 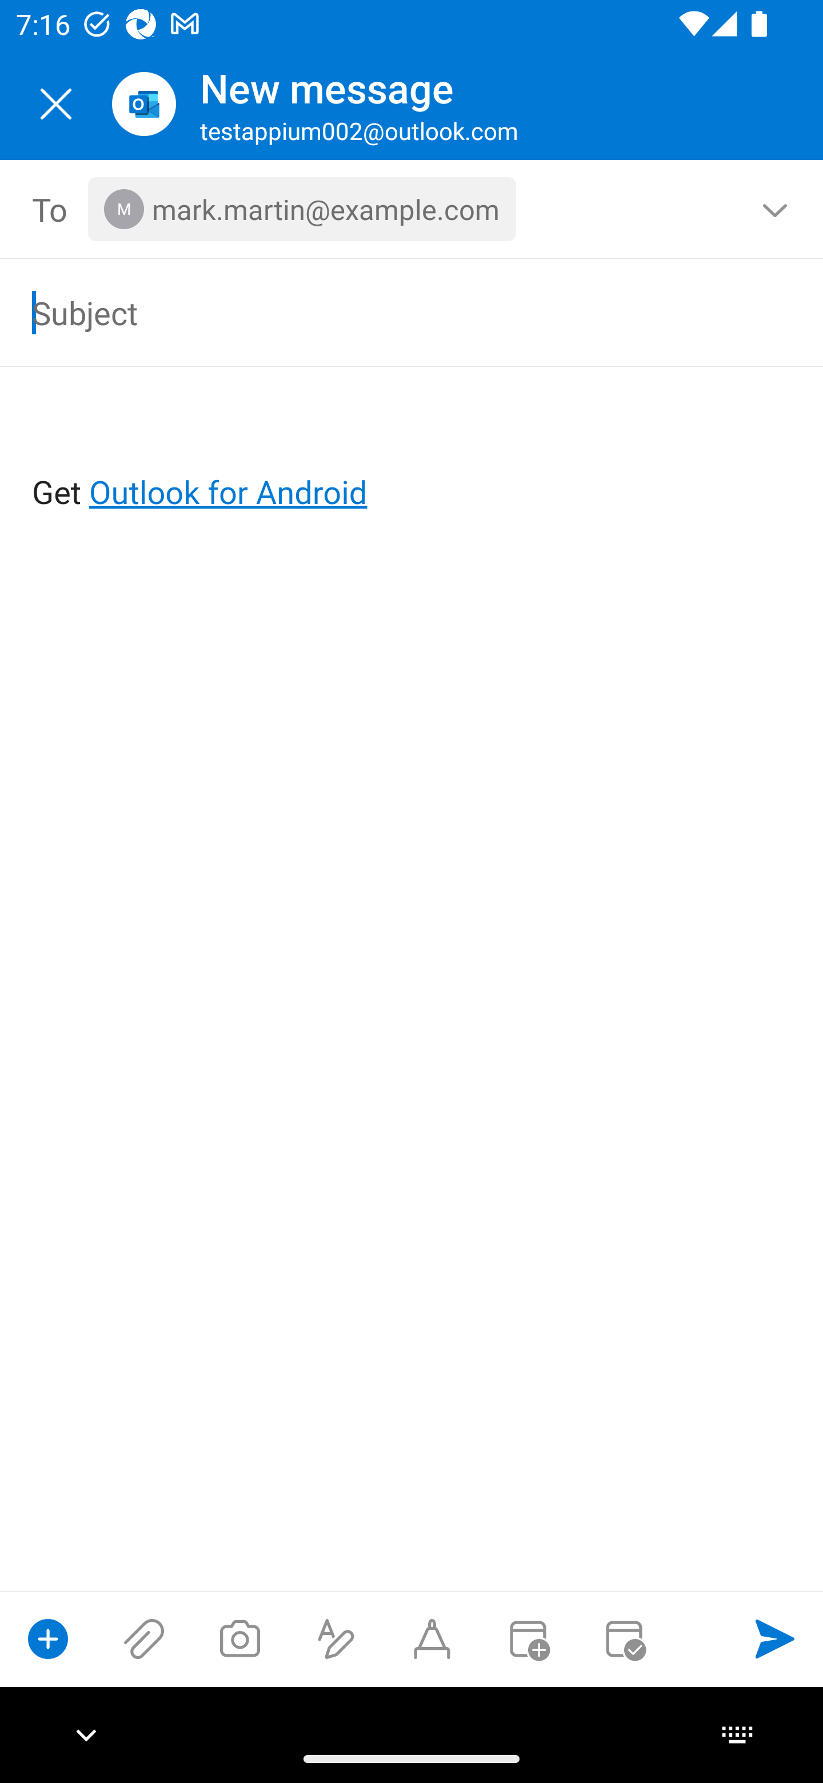 I want to click on Subject, so click(x=379, y=312).